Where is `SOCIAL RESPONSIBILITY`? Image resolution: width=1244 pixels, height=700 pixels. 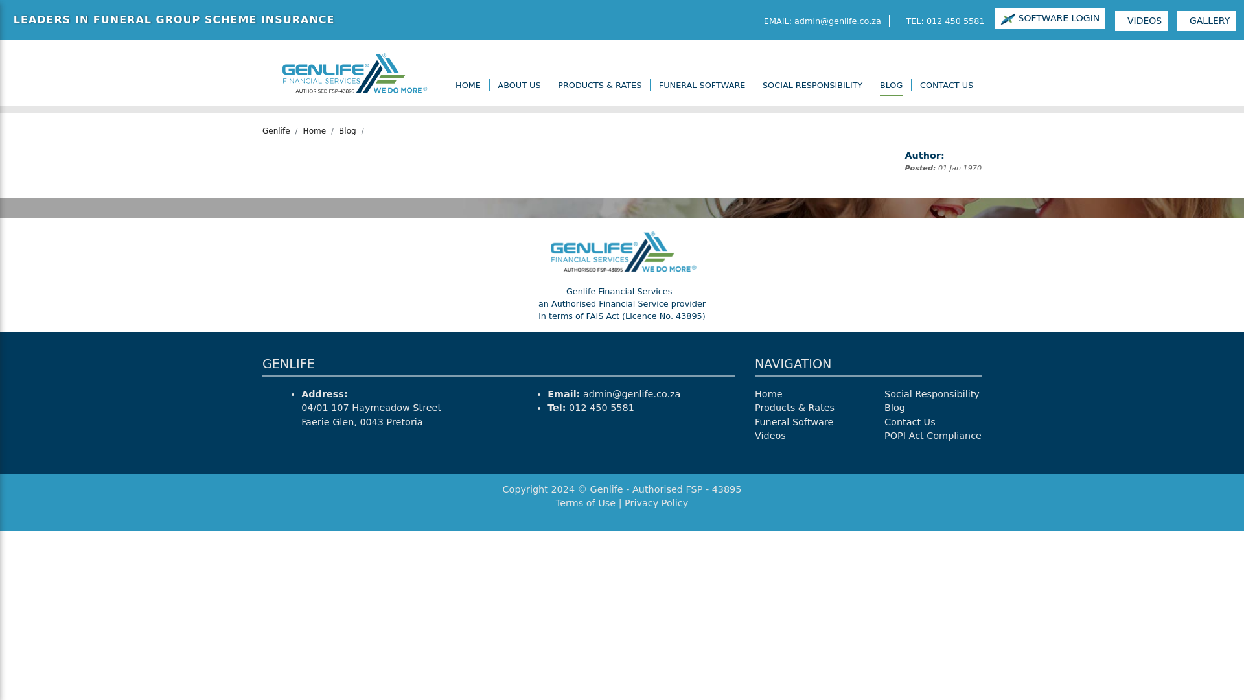 SOCIAL RESPONSIBILITY is located at coordinates (812, 86).